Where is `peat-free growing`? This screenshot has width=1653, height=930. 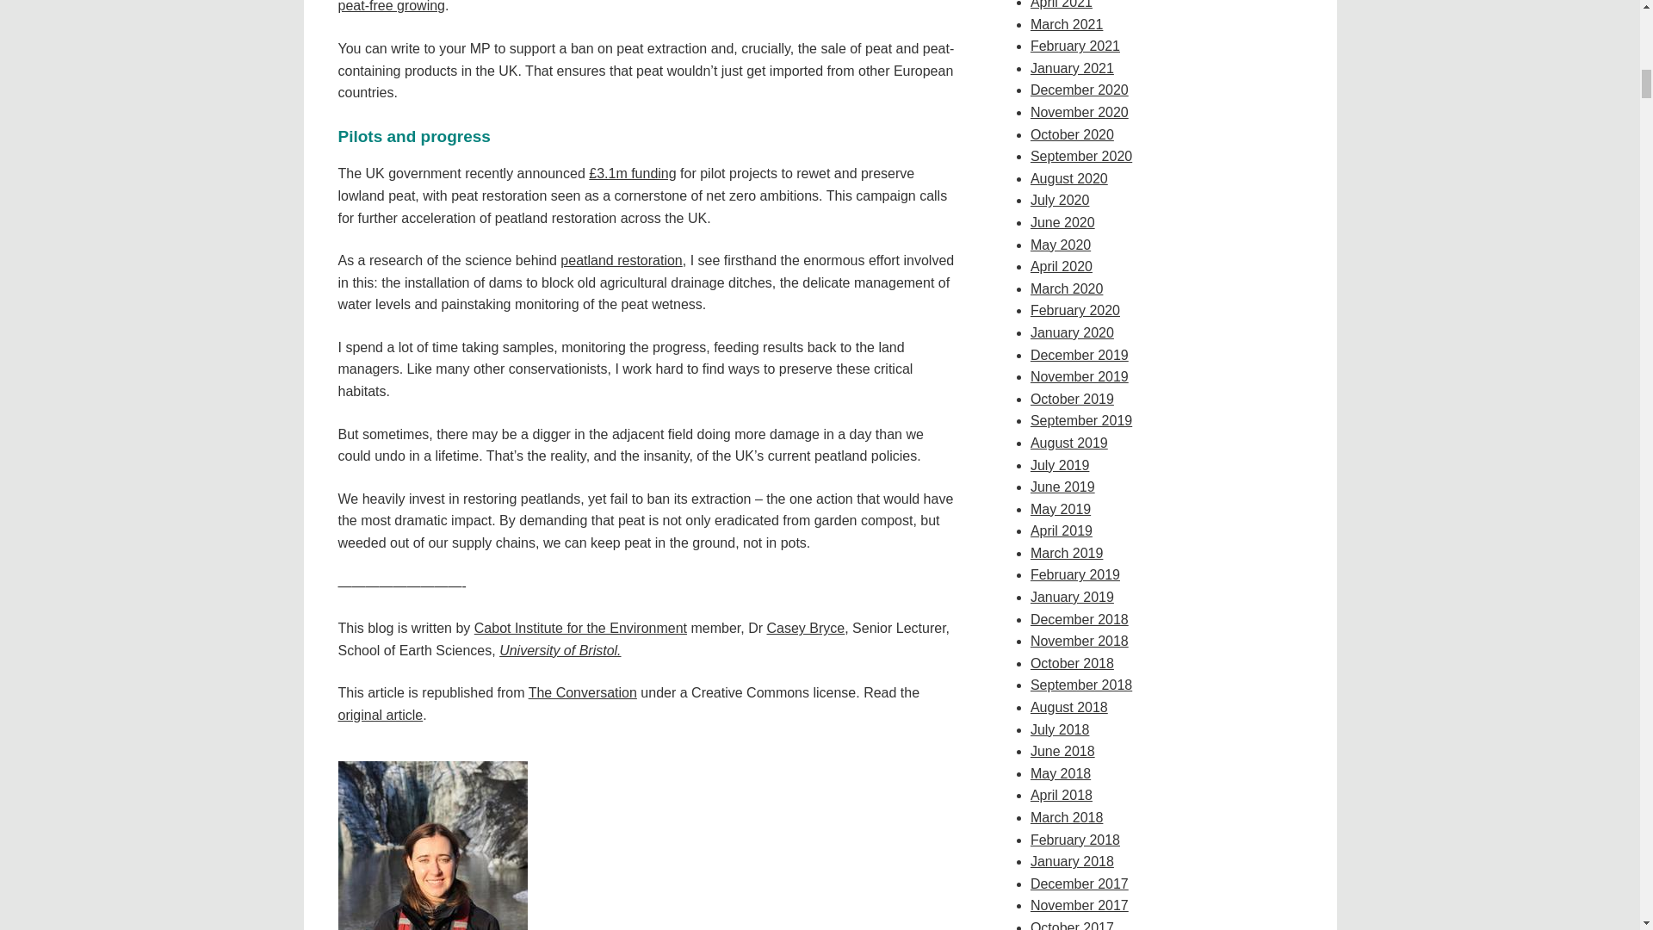
peat-free growing is located at coordinates (391, 7).